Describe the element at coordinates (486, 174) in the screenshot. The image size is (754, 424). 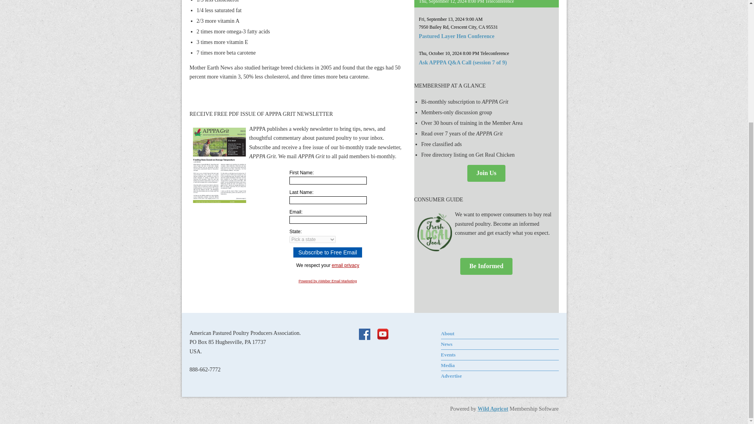
I see `Join Us` at that location.